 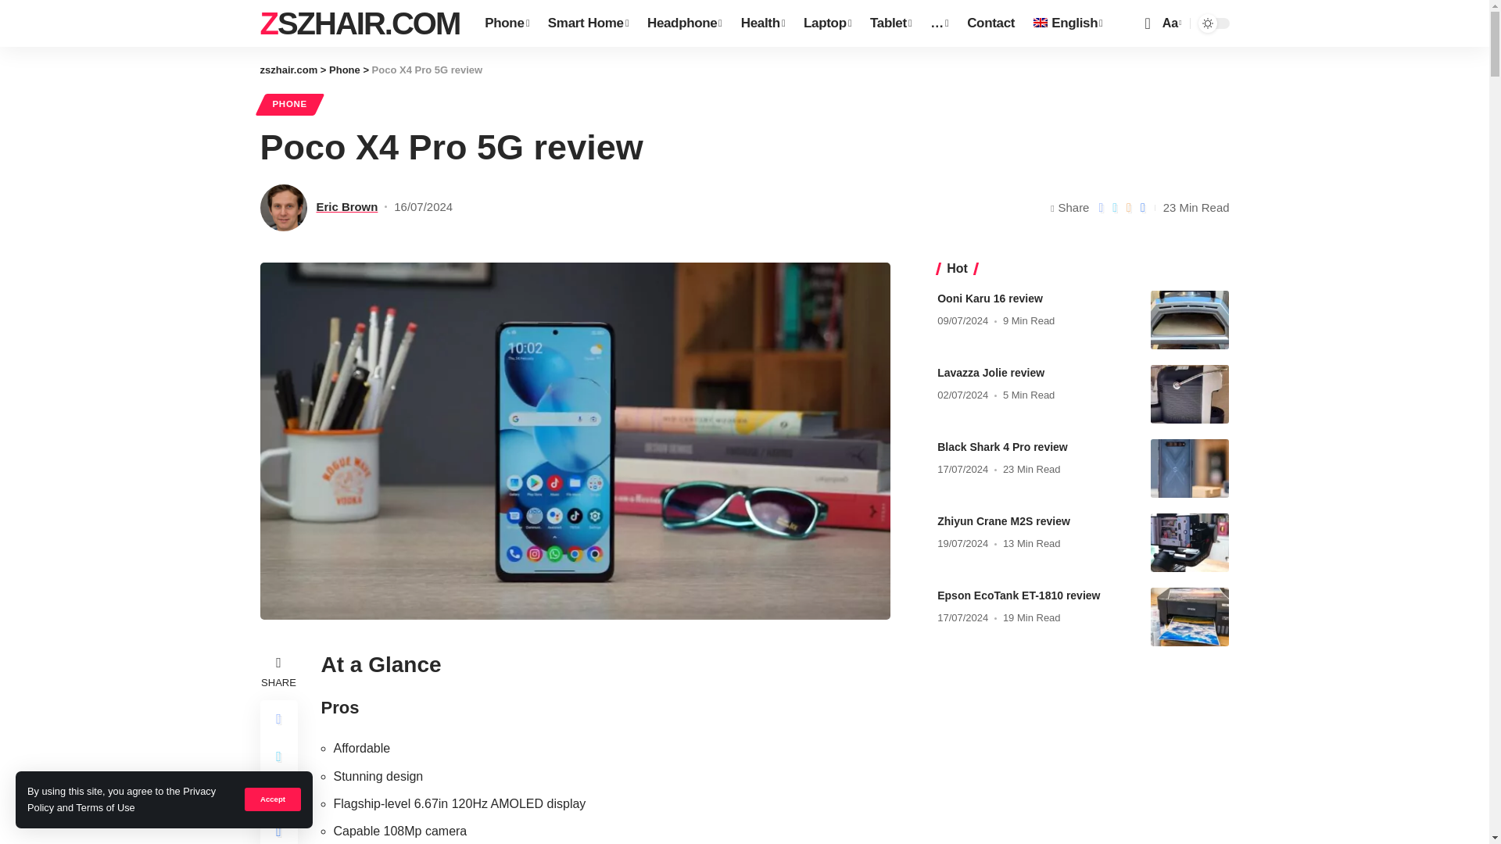 I want to click on Accept, so click(x=272, y=799).